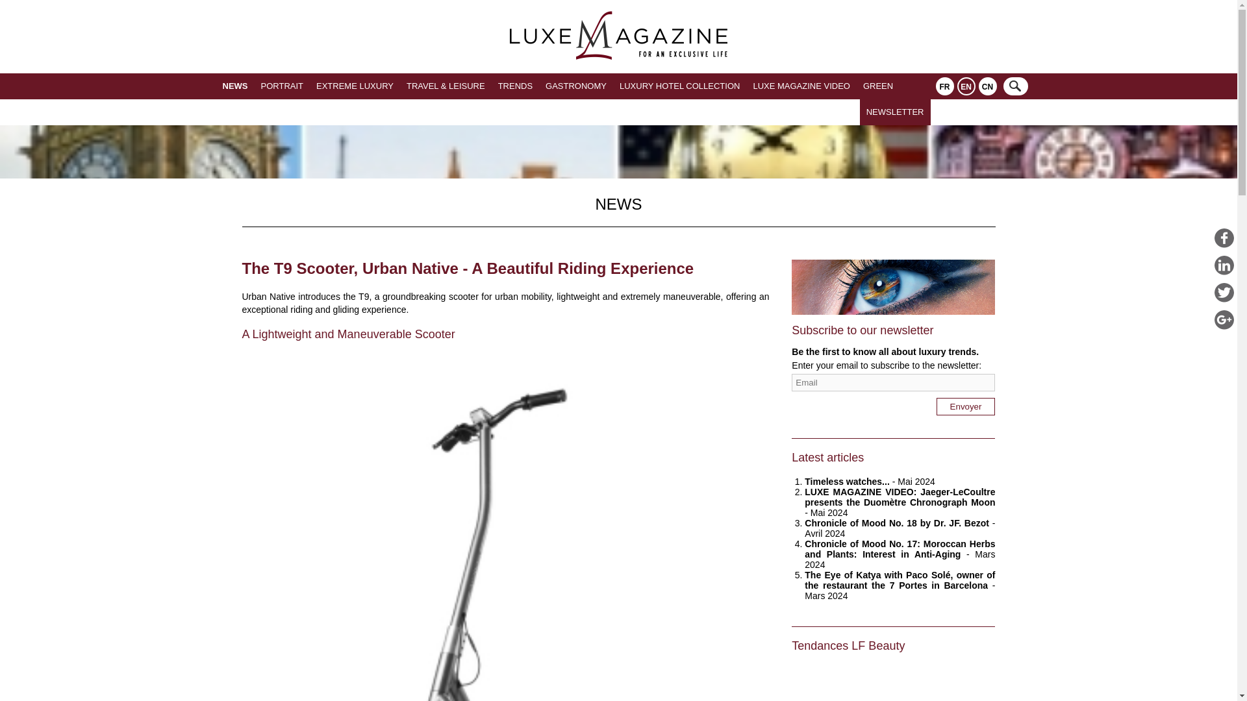 This screenshot has width=1247, height=701. Describe the element at coordinates (235, 86) in the screenshot. I see `NEWS` at that location.